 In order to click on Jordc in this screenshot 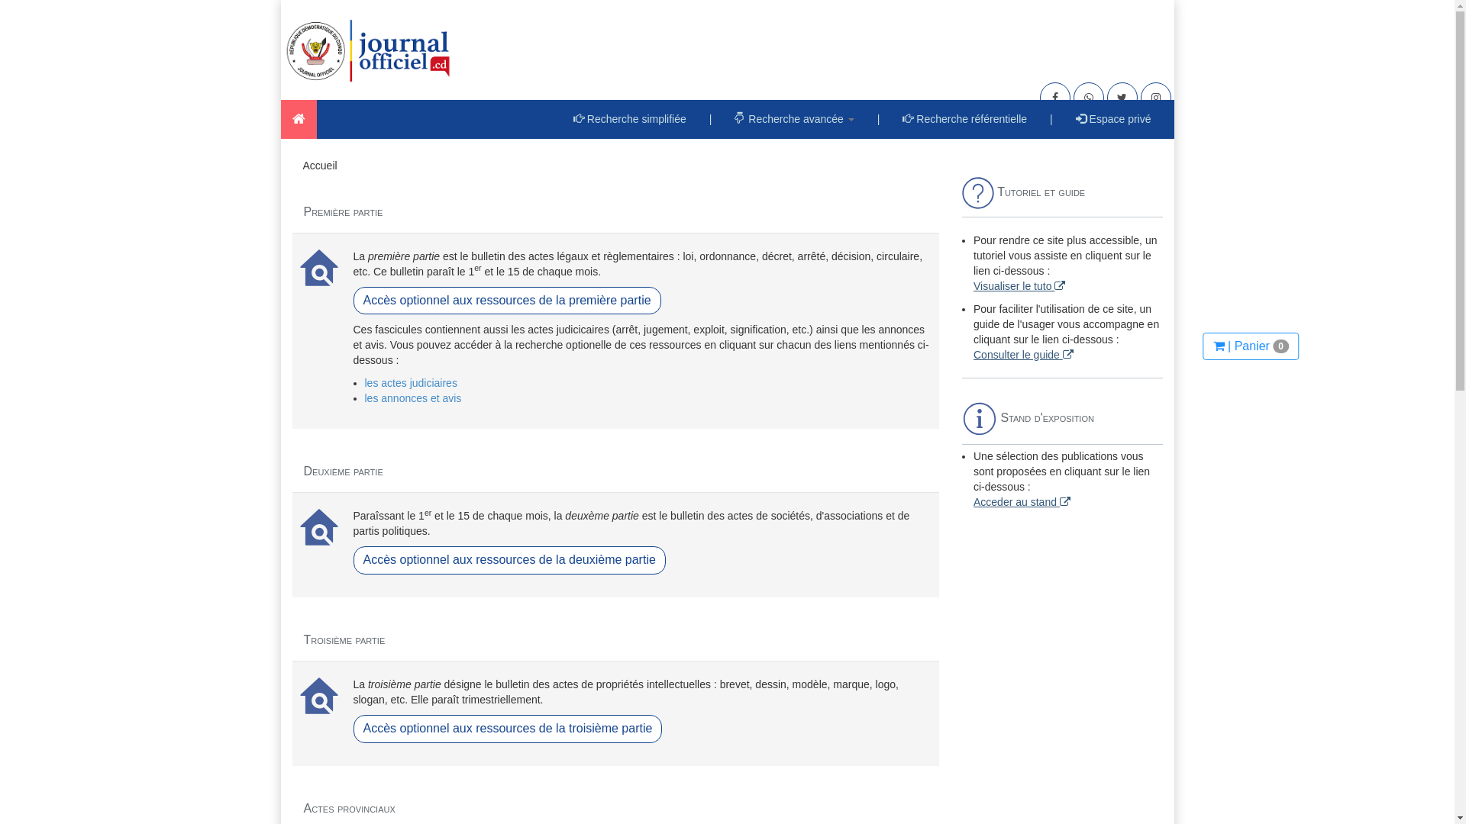, I will do `click(299, 119)`.